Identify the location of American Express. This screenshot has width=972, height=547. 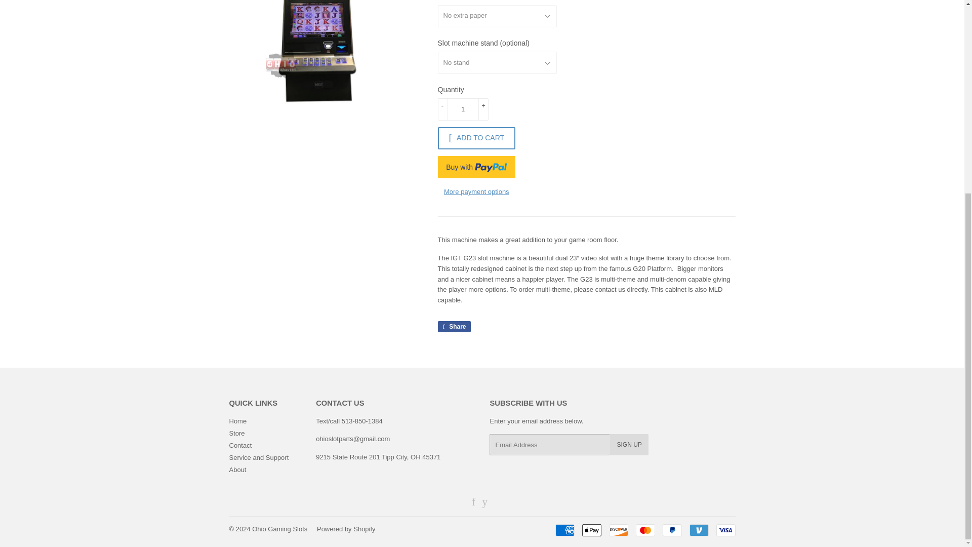
(564, 530).